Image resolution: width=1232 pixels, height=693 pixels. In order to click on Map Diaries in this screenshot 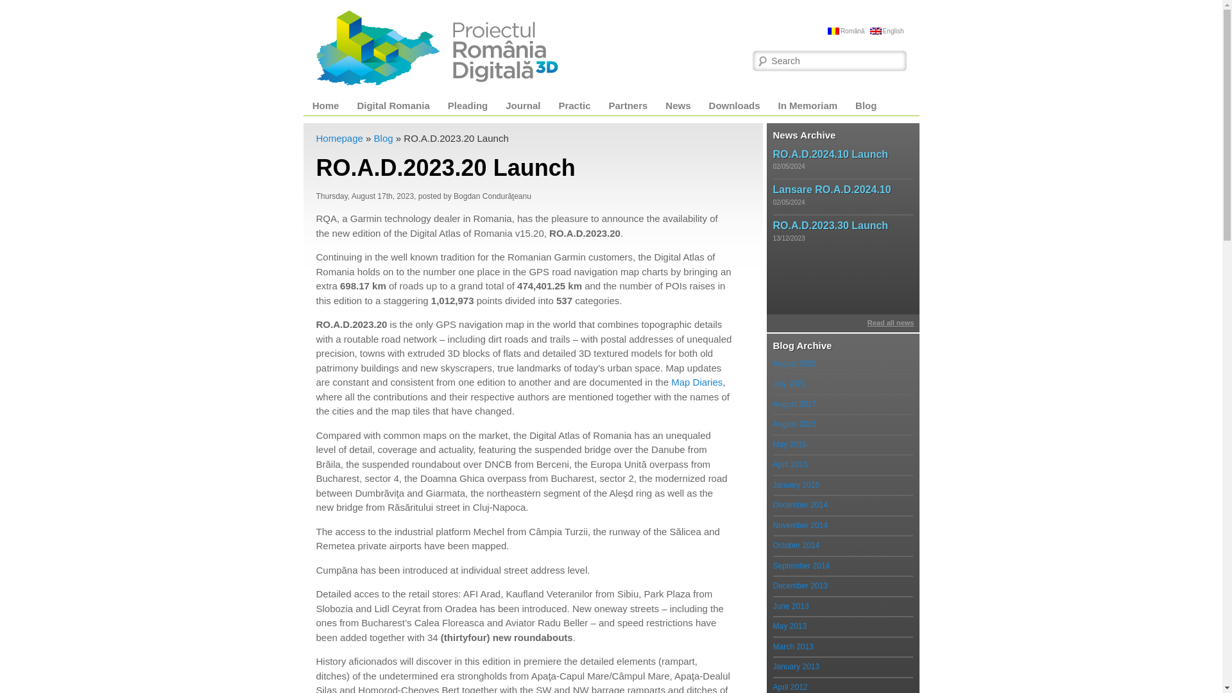, I will do `click(697, 382)`.